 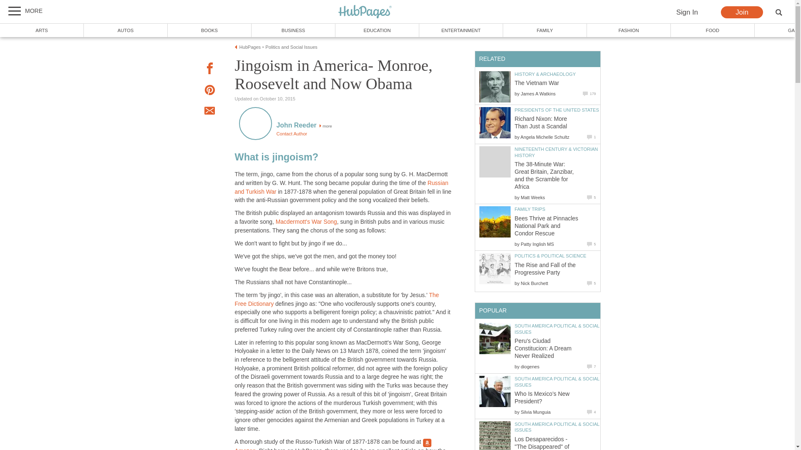 What do you see at coordinates (209, 112) in the screenshot?
I see `Email` at bounding box center [209, 112].